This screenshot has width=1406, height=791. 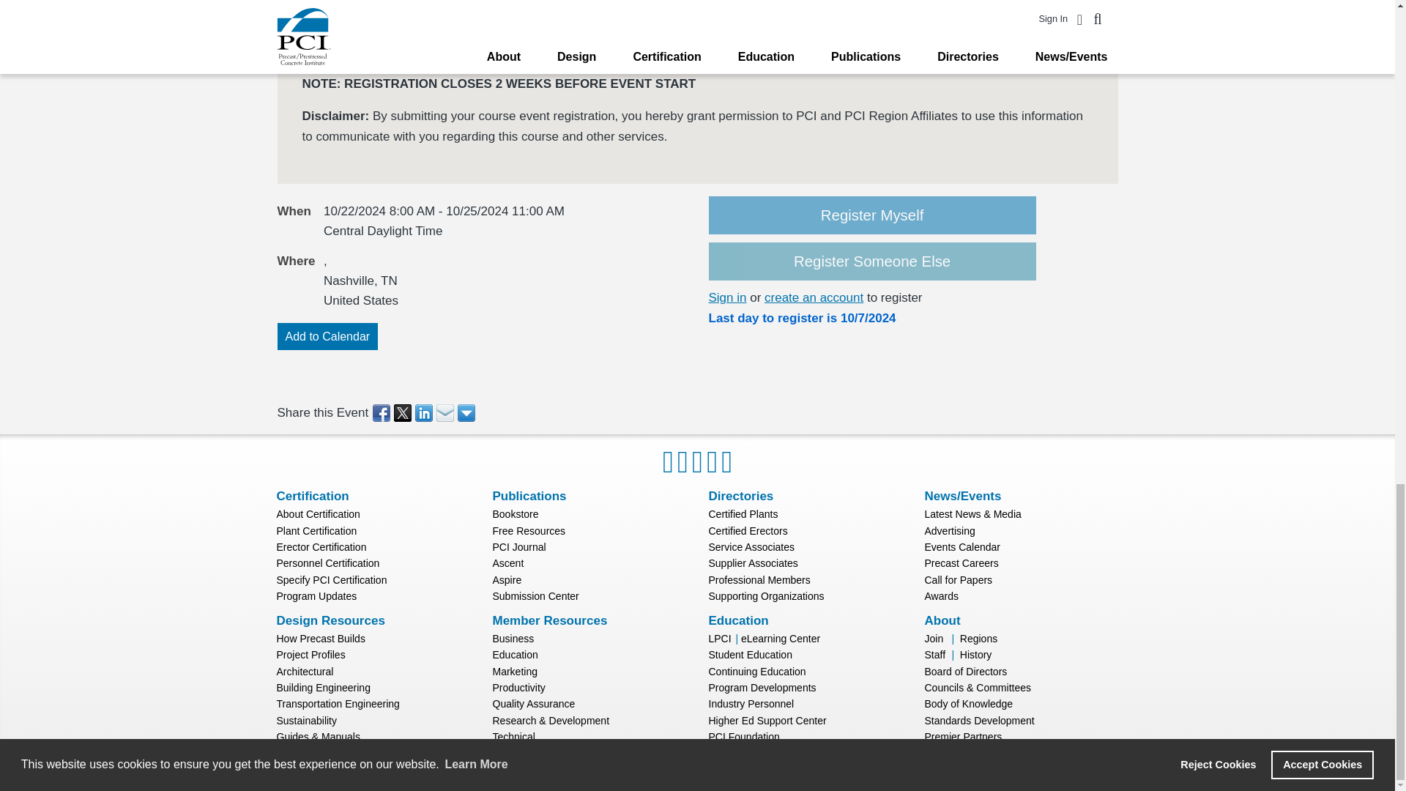 I want to click on Register Myself, so click(x=872, y=215).